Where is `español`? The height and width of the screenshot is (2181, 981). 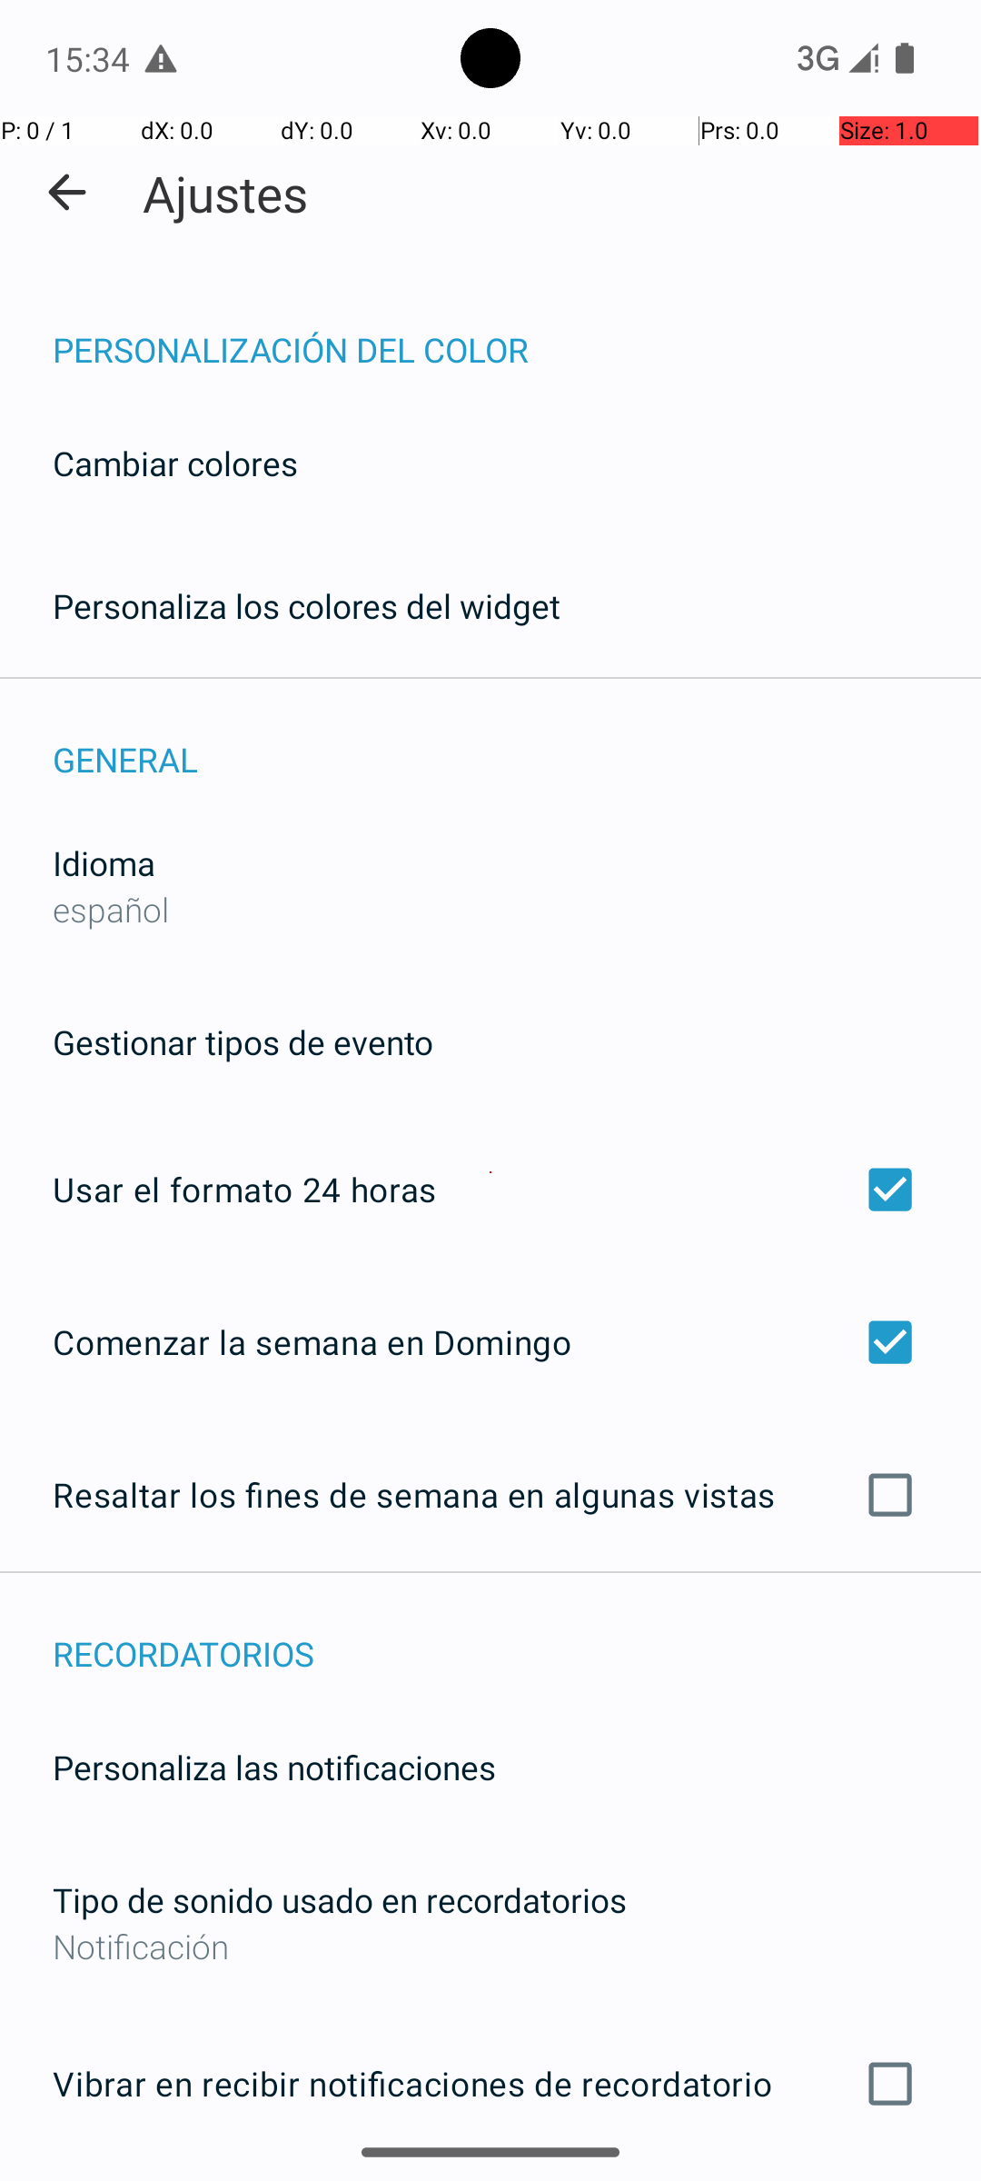 español is located at coordinates (111, 909).